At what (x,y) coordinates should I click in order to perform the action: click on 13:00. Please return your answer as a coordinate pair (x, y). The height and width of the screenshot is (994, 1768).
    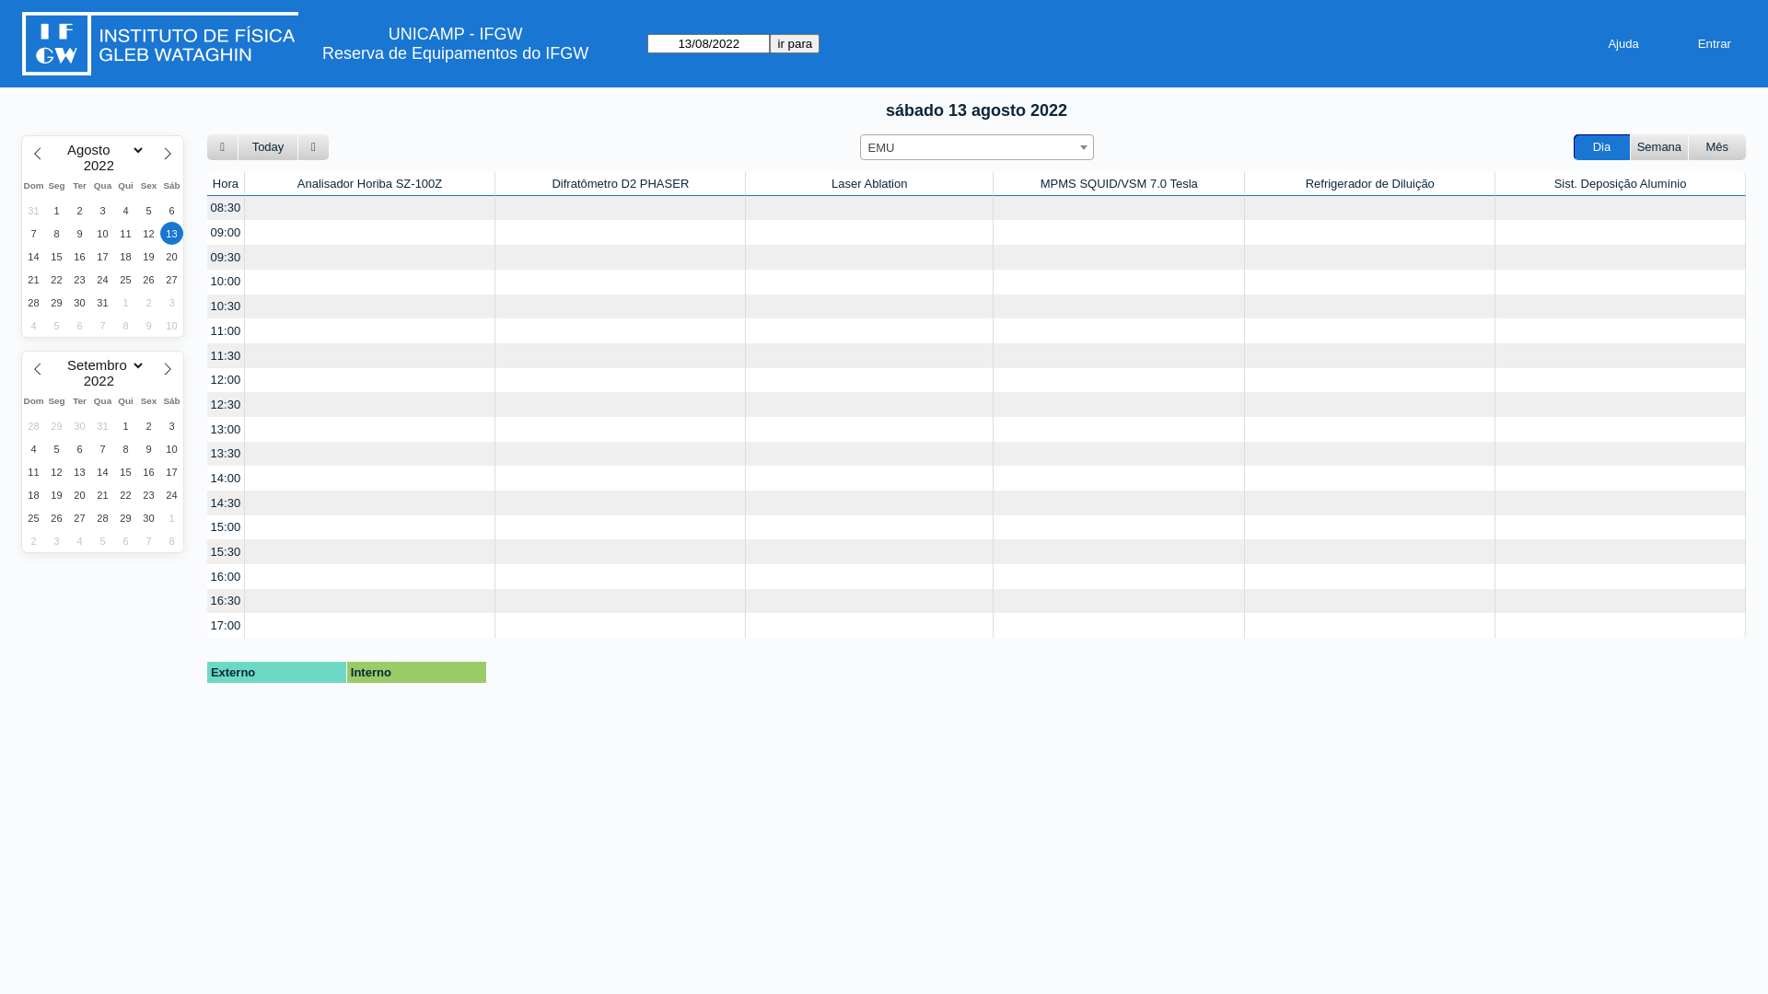
    Looking at the image, I should click on (226, 429).